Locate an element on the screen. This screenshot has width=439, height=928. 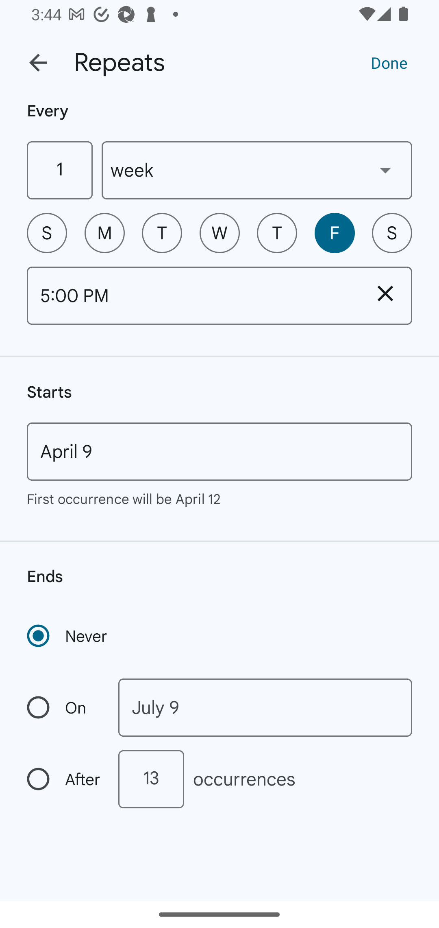
April 9 is located at coordinates (219, 451).